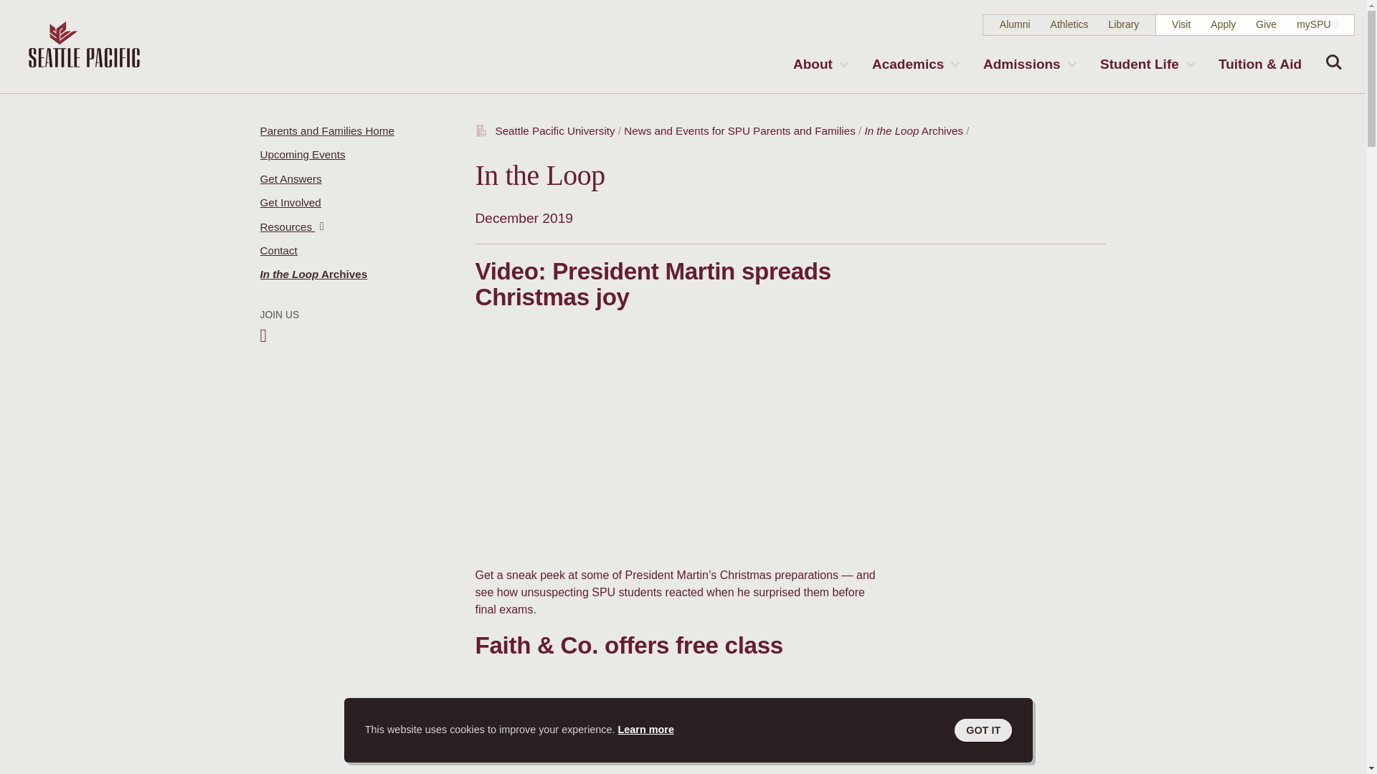 This screenshot has height=774, width=1377. What do you see at coordinates (1222, 24) in the screenshot?
I see `Apply` at bounding box center [1222, 24].